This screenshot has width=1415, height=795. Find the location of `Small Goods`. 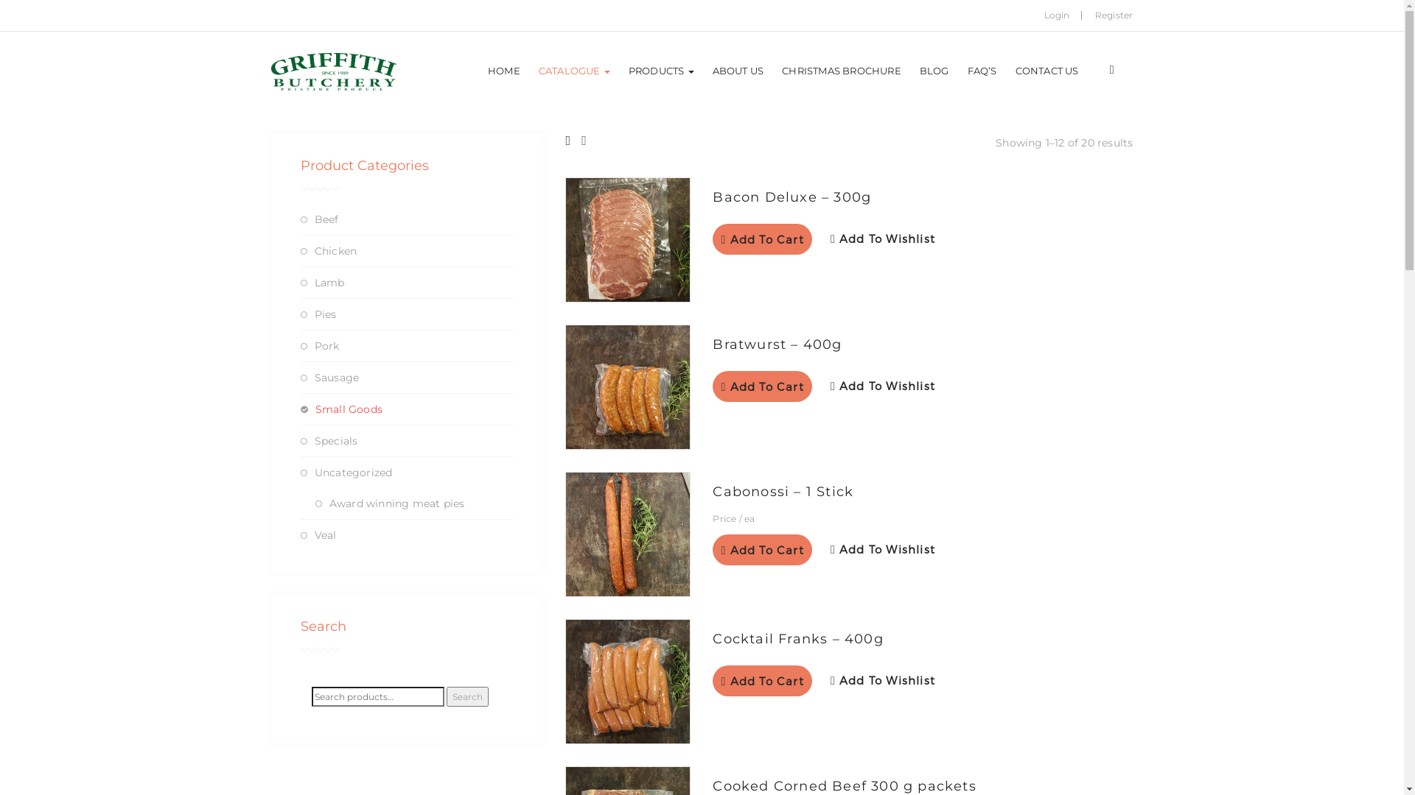

Small Goods is located at coordinates (349, 409).